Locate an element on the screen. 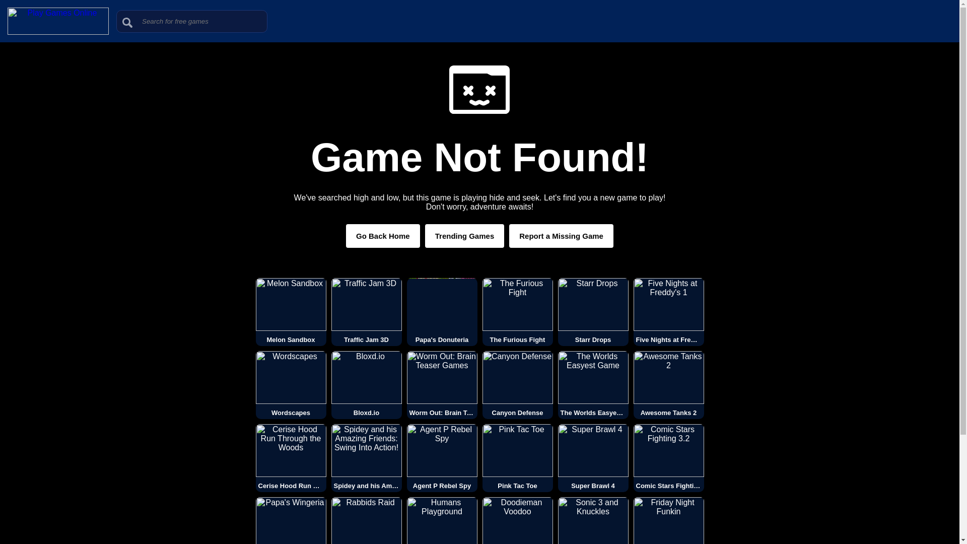 This screenshot has width=967, height=544. Report a Missing Game is located at coordinates (561, 236).